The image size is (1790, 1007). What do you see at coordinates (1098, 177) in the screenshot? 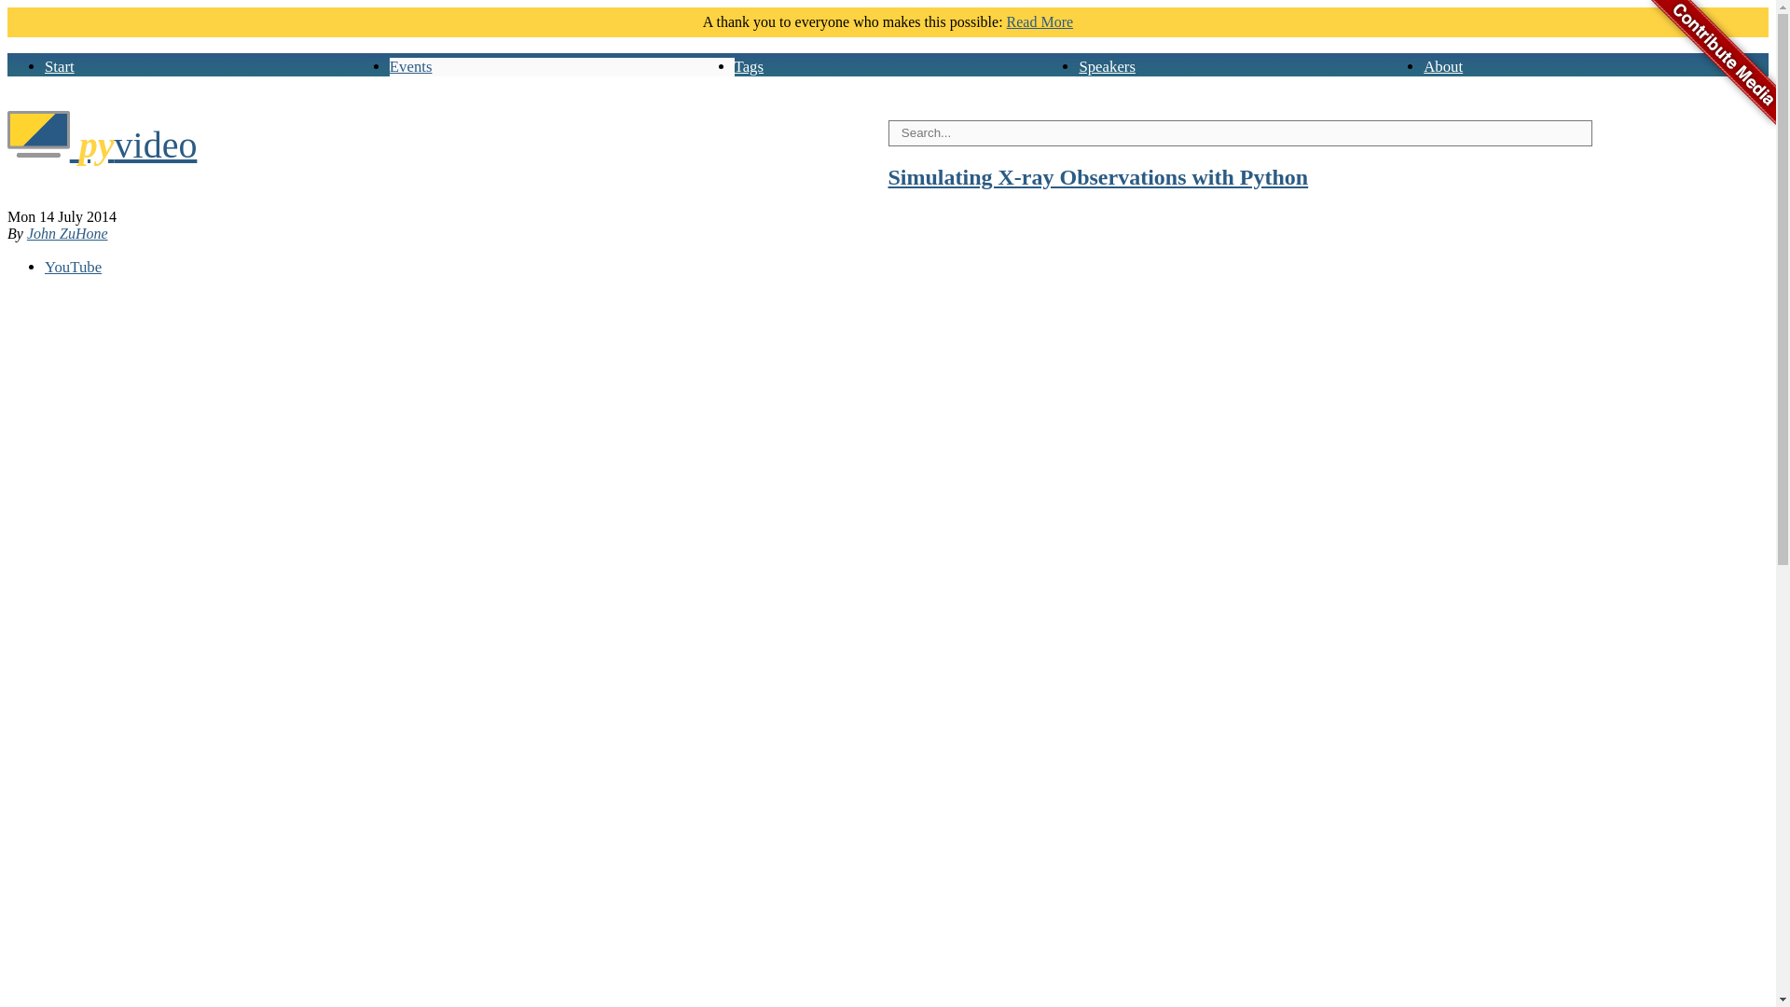
I see `Permalink to Simulating X-ray Observations with Python` at bounding box center [1098, 177].